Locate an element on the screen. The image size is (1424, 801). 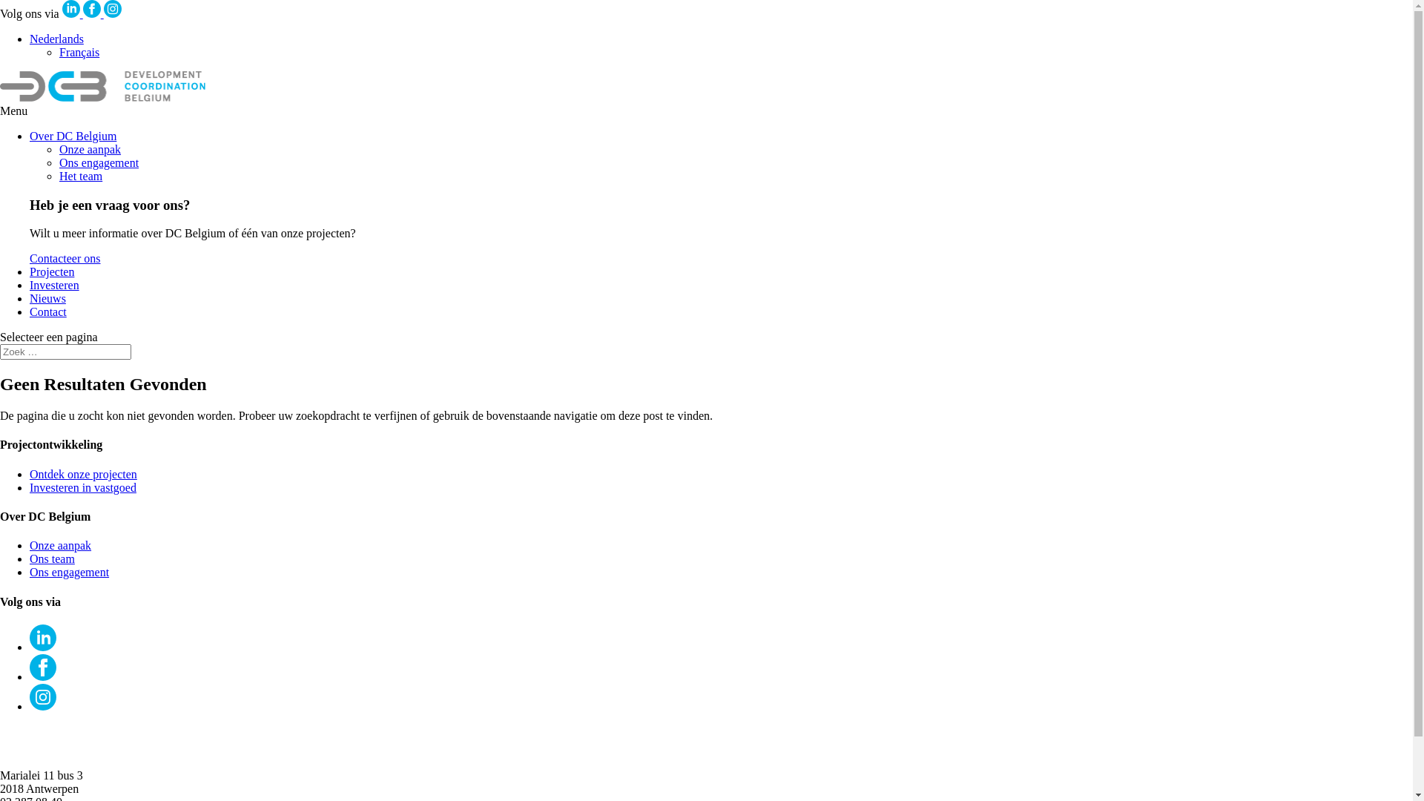
LinkedIn is located at coordinates (43, 647).